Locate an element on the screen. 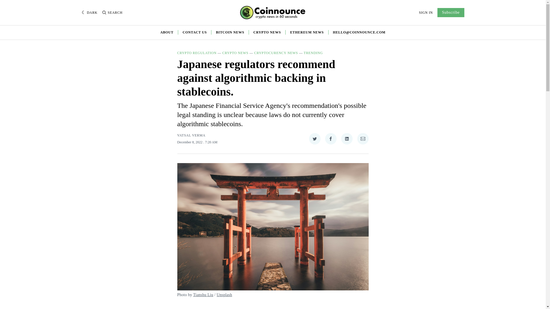  BITCOIN NEWS is located at coordinates (230, 32).